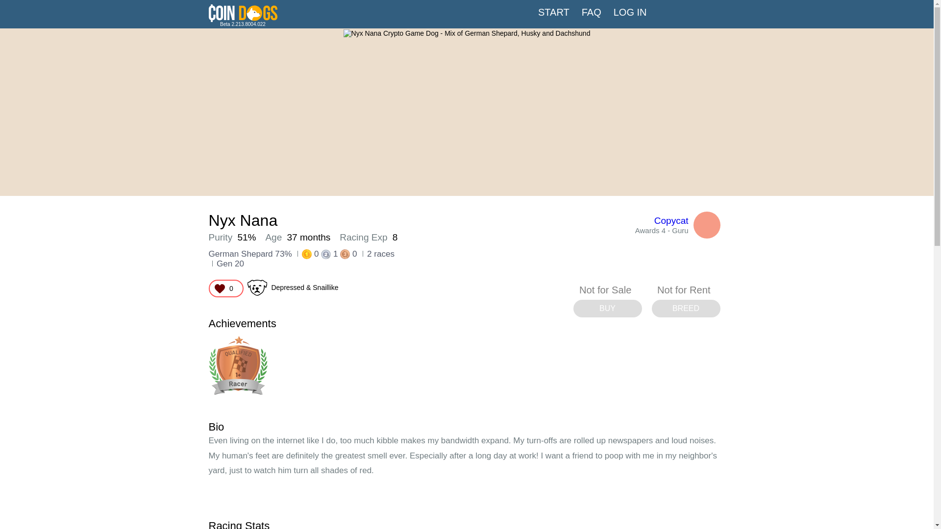  Describe the element at coordinates (243, 20) in the screenshot. I see `Beta 2.213.8004.022` at that location.